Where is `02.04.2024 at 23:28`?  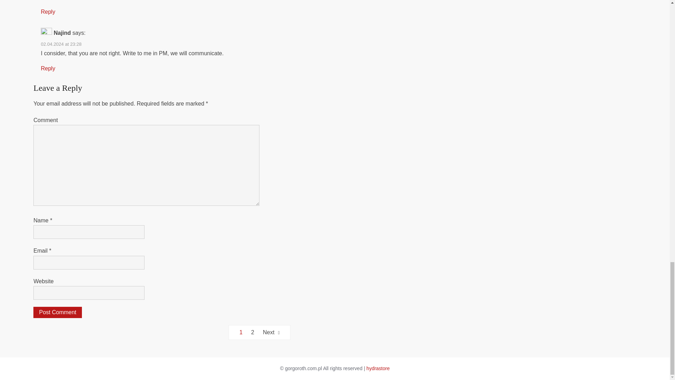 02.04.2024 at 23:28 is located at coordinates (61, 44).